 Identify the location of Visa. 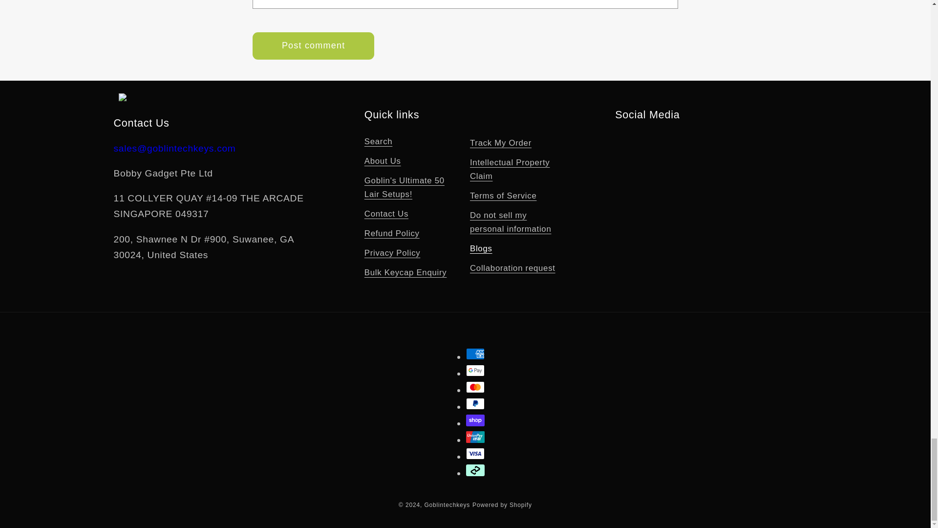
(475, 453).